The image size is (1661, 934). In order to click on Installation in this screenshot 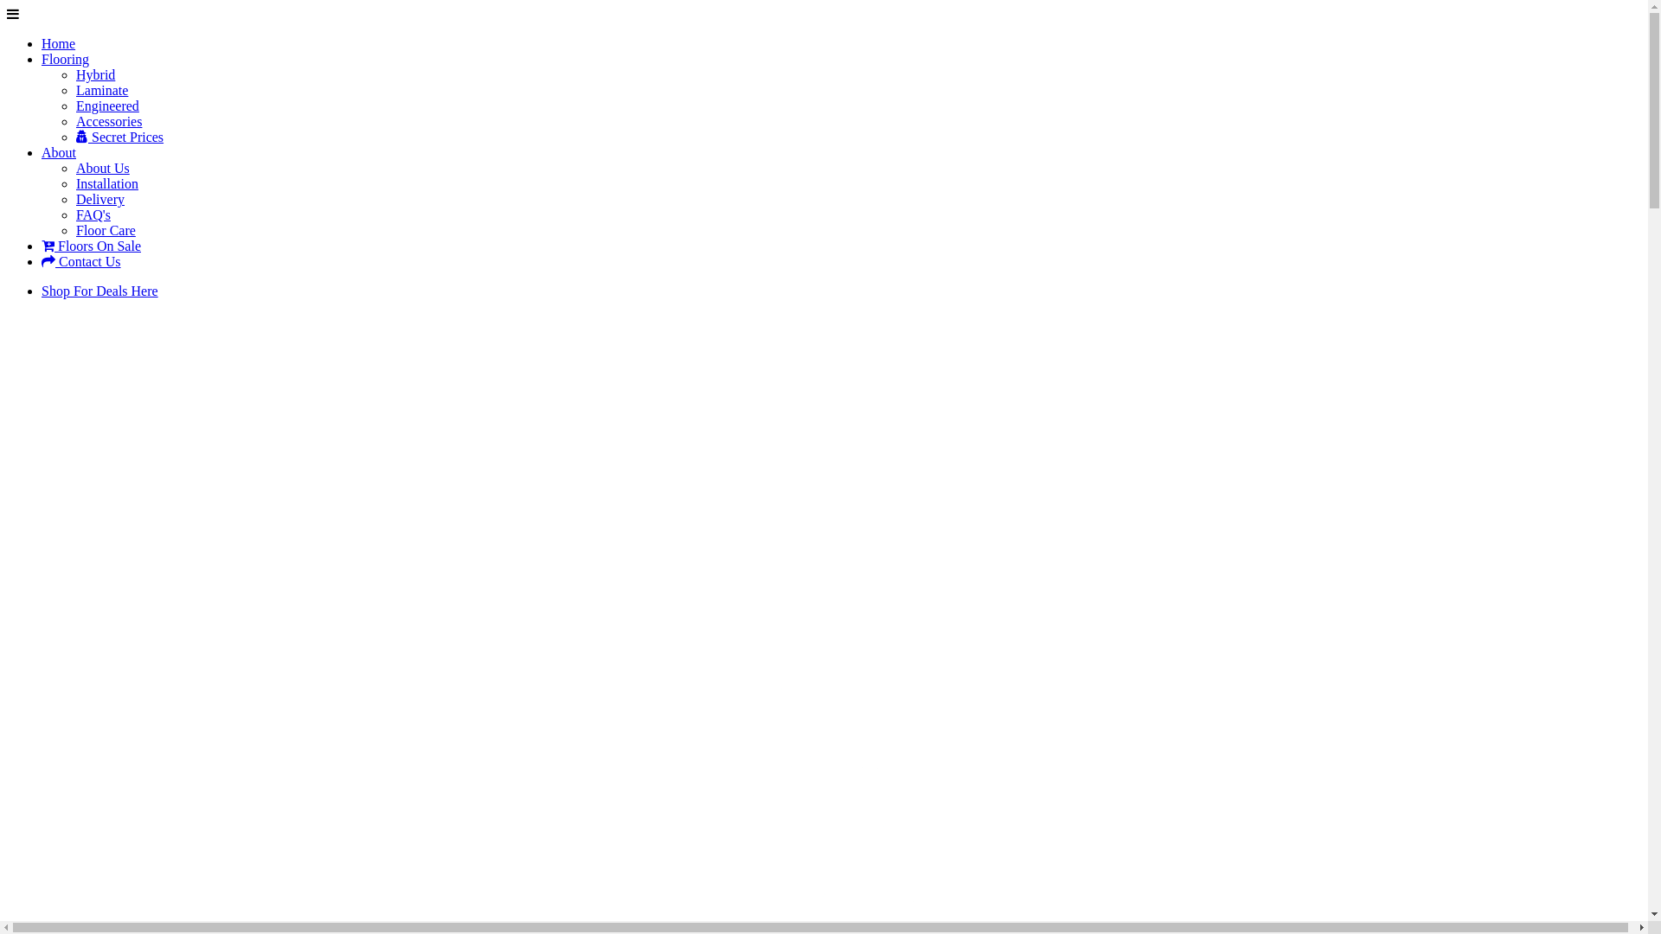, I will do `click(107, 183)`.